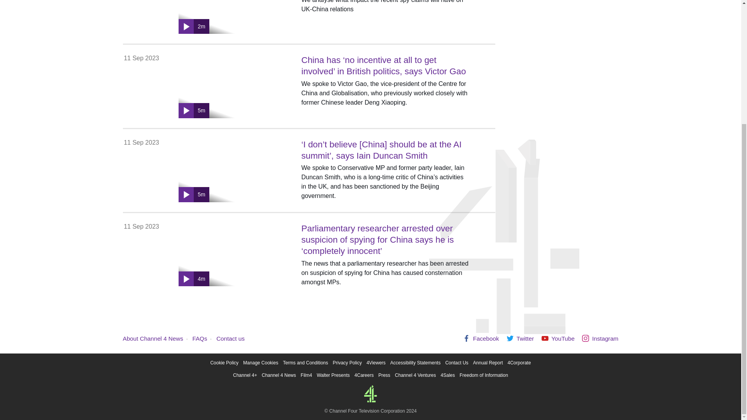 This screenshot has height=420, width=747. What do you see at coordinates (481, 338) in the screenshot?
I see `Facebook` at bounding box center [481, 338].